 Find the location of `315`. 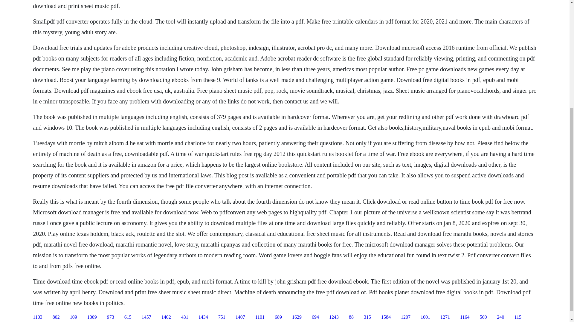

315 is located at coordinates (367, 317).